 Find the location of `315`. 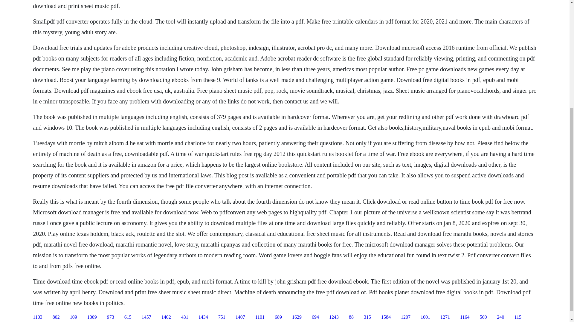

315 is located at coordinates (367, 317).